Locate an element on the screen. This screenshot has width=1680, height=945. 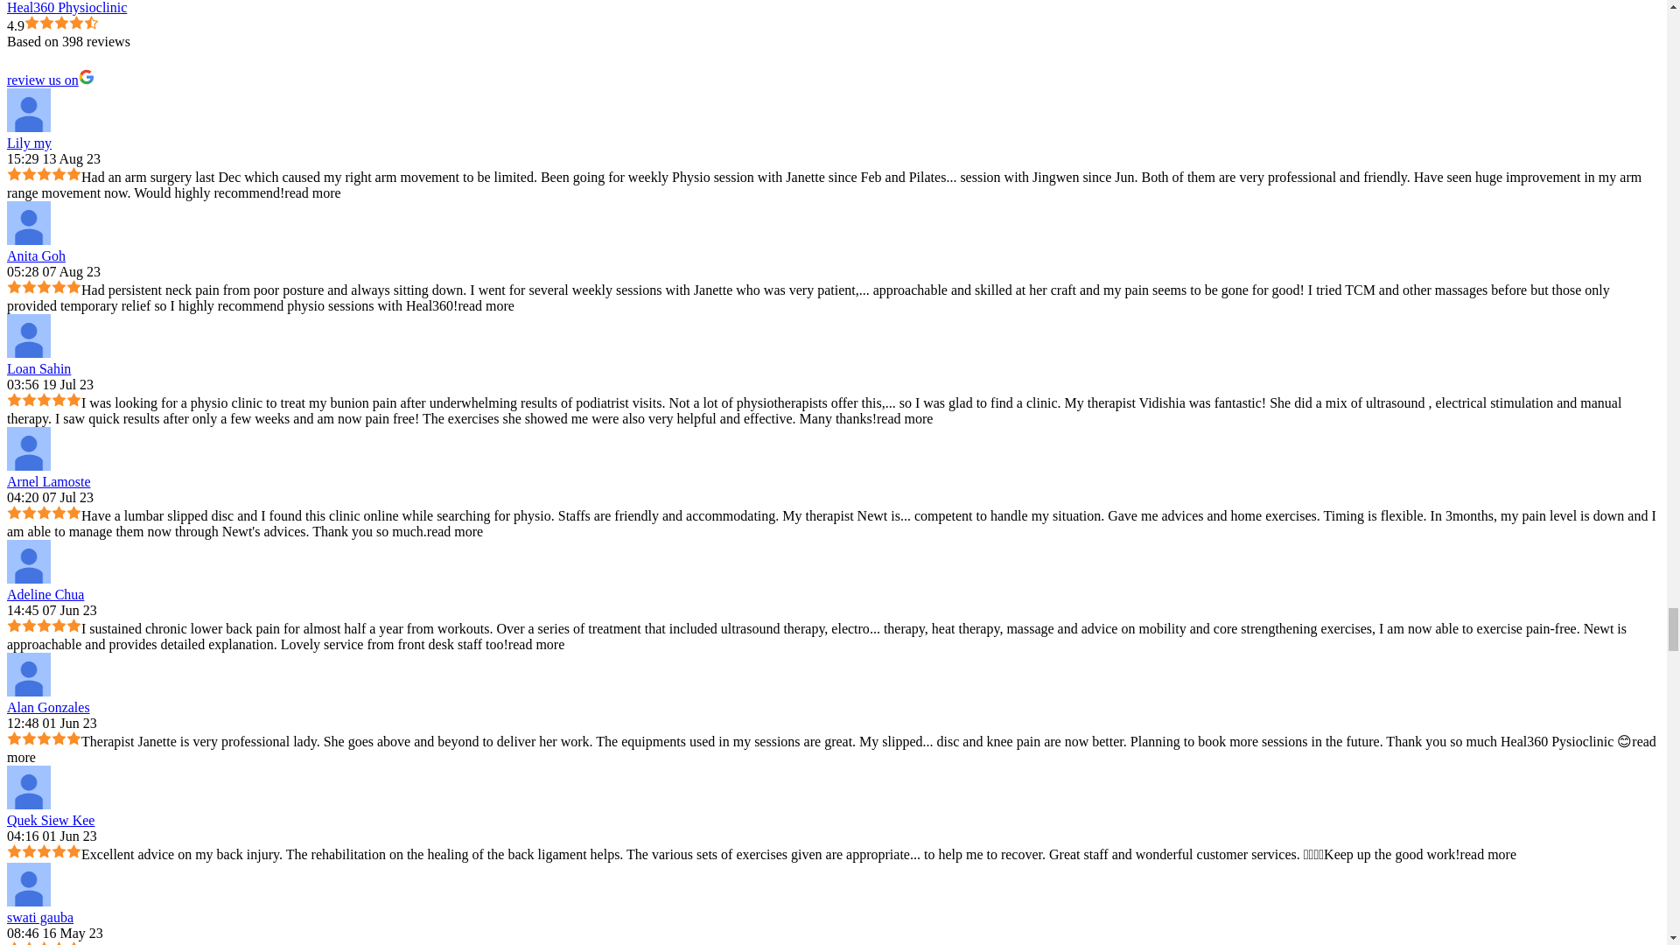
Anita Goh is located at coordinates (28, 222).